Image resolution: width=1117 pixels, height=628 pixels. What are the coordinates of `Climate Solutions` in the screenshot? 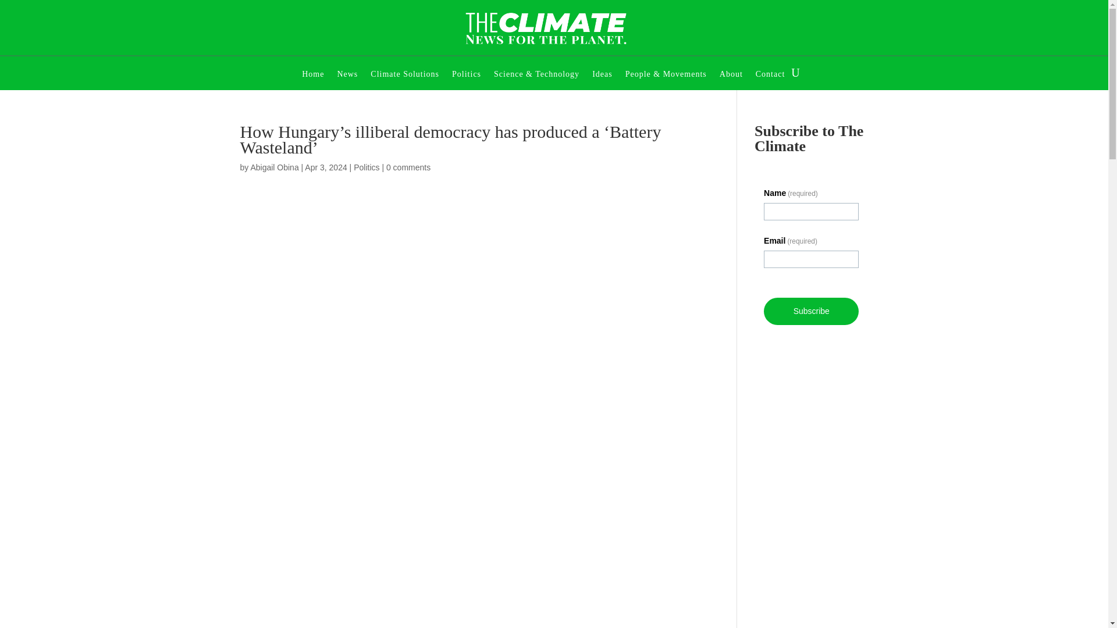 It's located at (405, 75).